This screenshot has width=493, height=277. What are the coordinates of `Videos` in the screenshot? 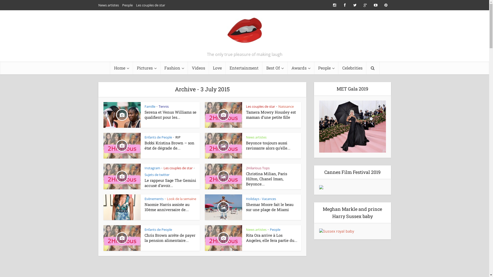 It's located at (198, 68).